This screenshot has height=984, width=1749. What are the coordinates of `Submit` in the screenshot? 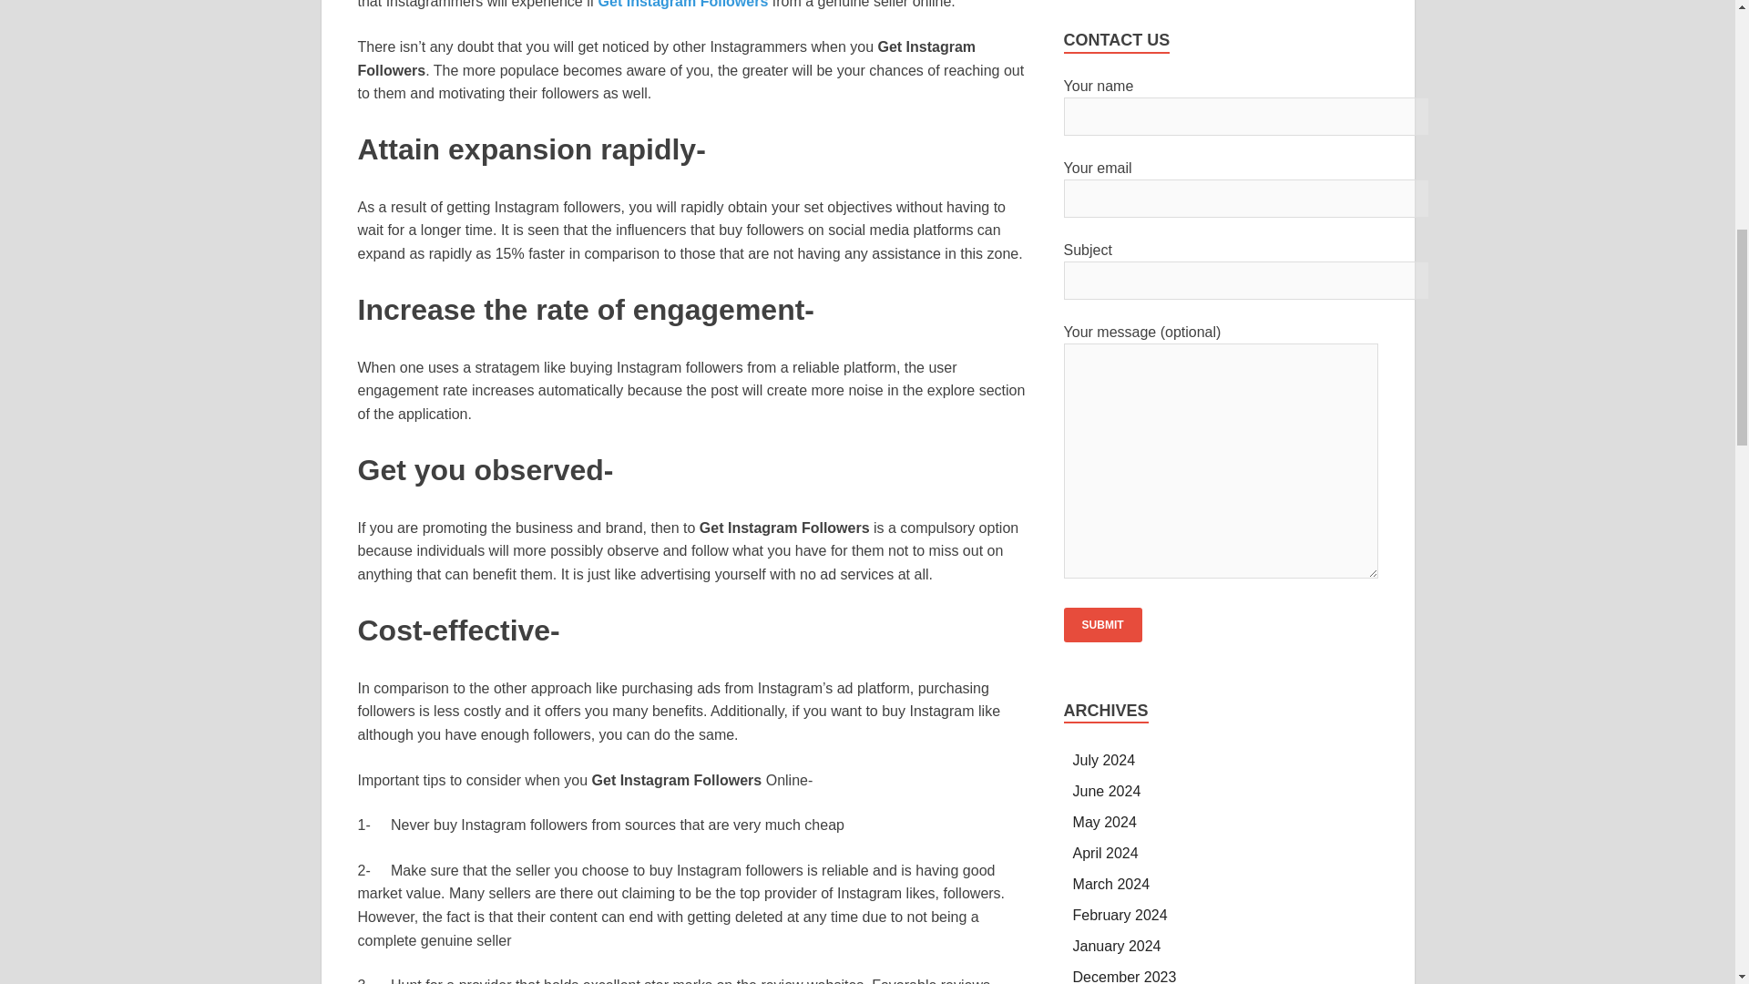 It's located at (1102, 625).